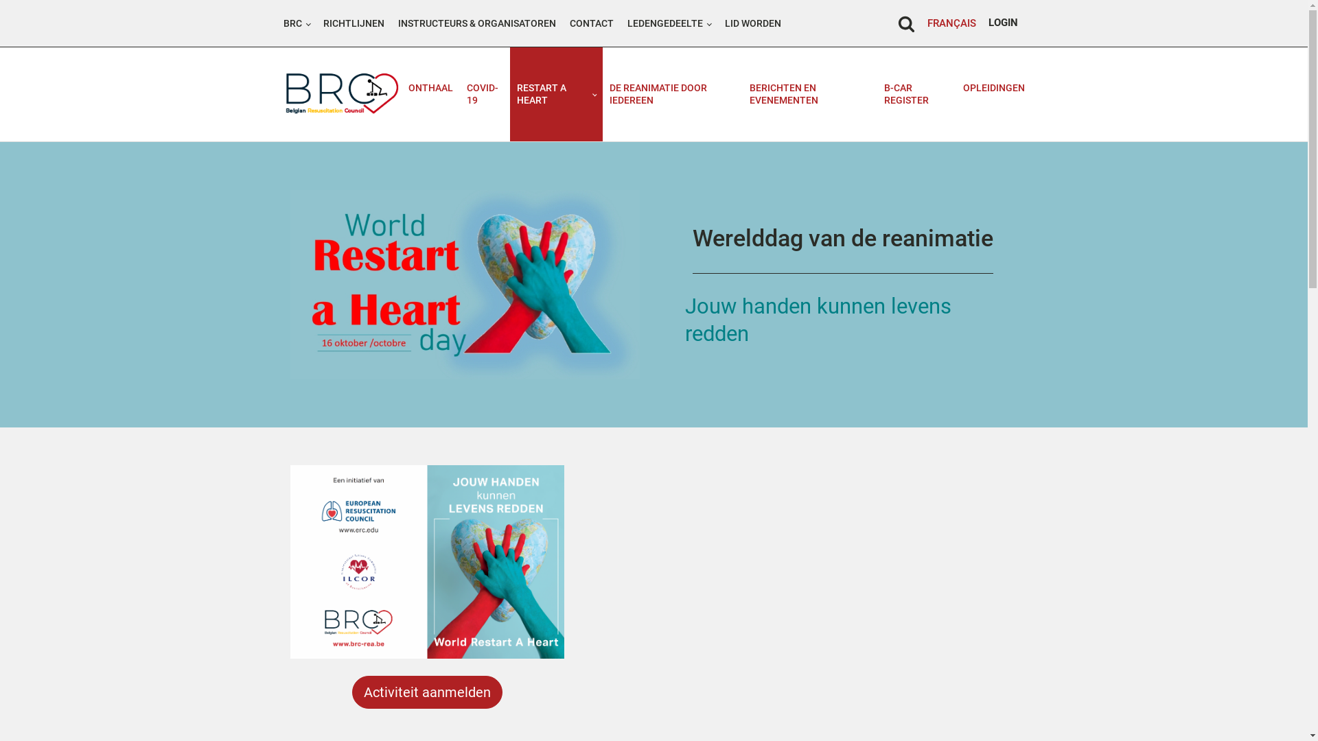  Describe the element at coordinates (993, 88) in the screenshot. I see `OPLEIDINGEN` at that location.